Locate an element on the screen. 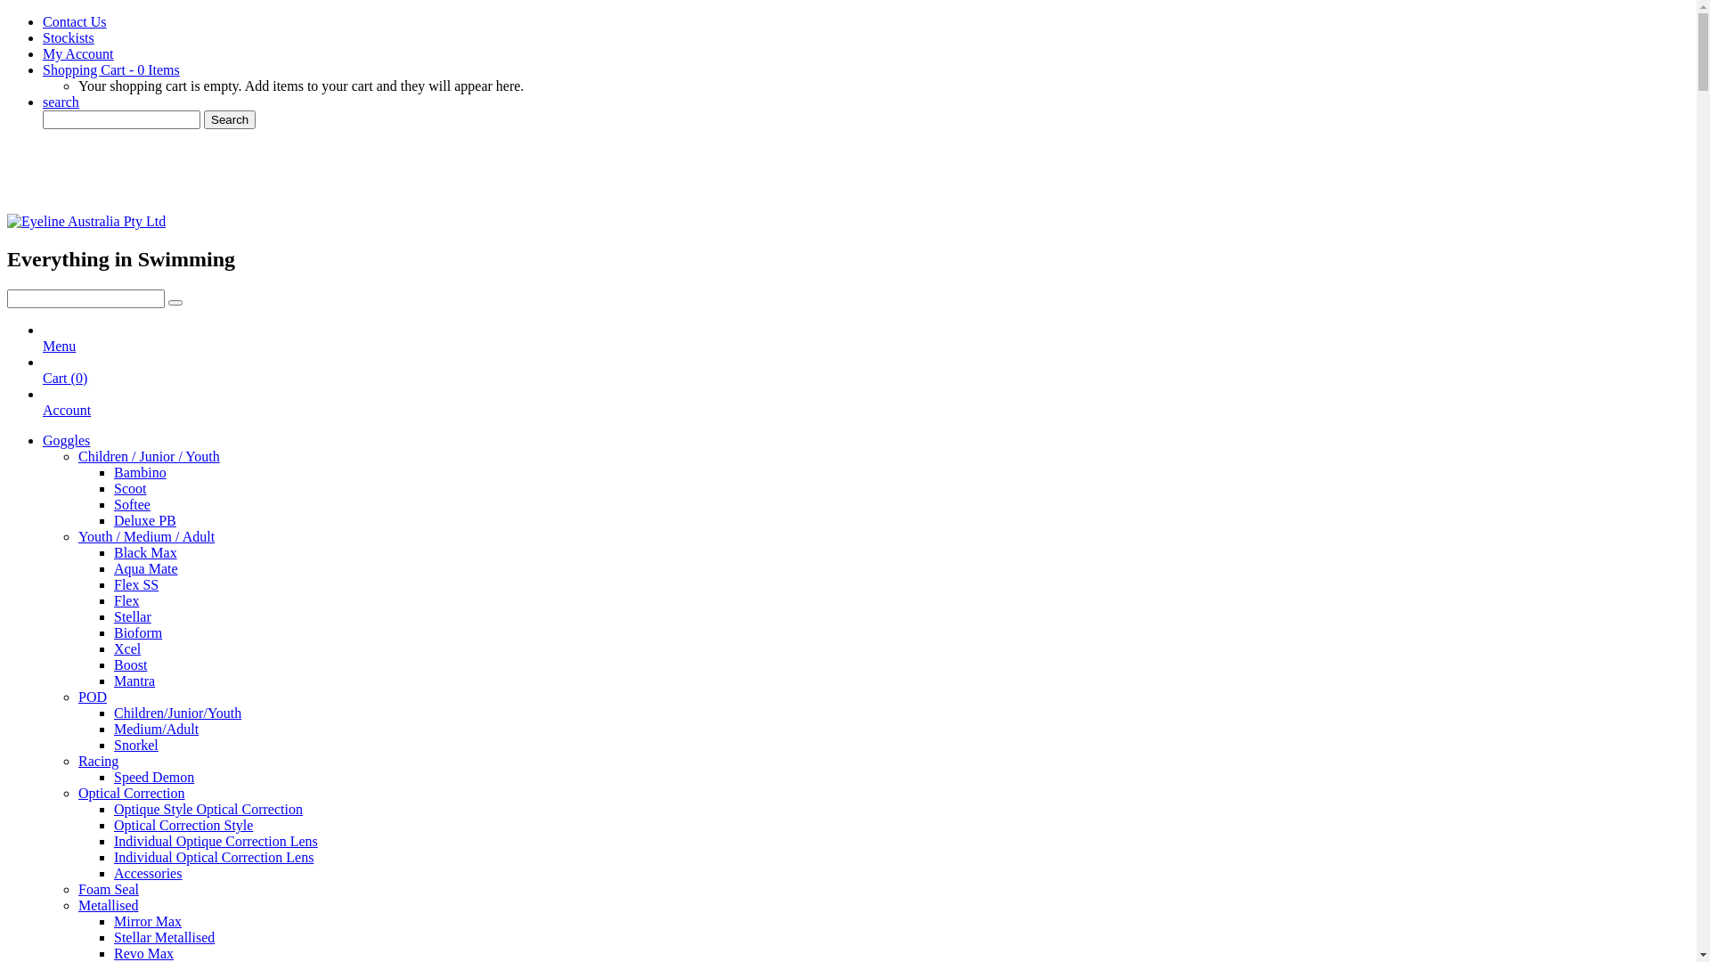 The image size is (1710, 962). Metallised is located at coordinates (109, 905).